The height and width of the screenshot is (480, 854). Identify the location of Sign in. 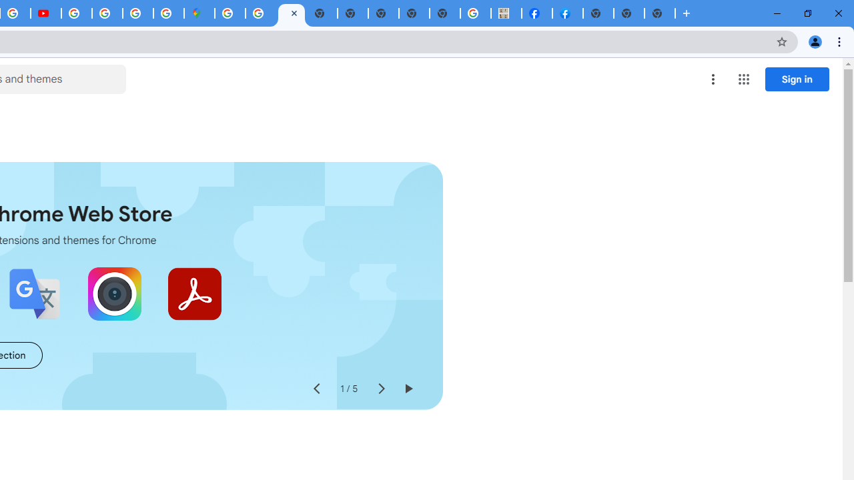
(797, 79).